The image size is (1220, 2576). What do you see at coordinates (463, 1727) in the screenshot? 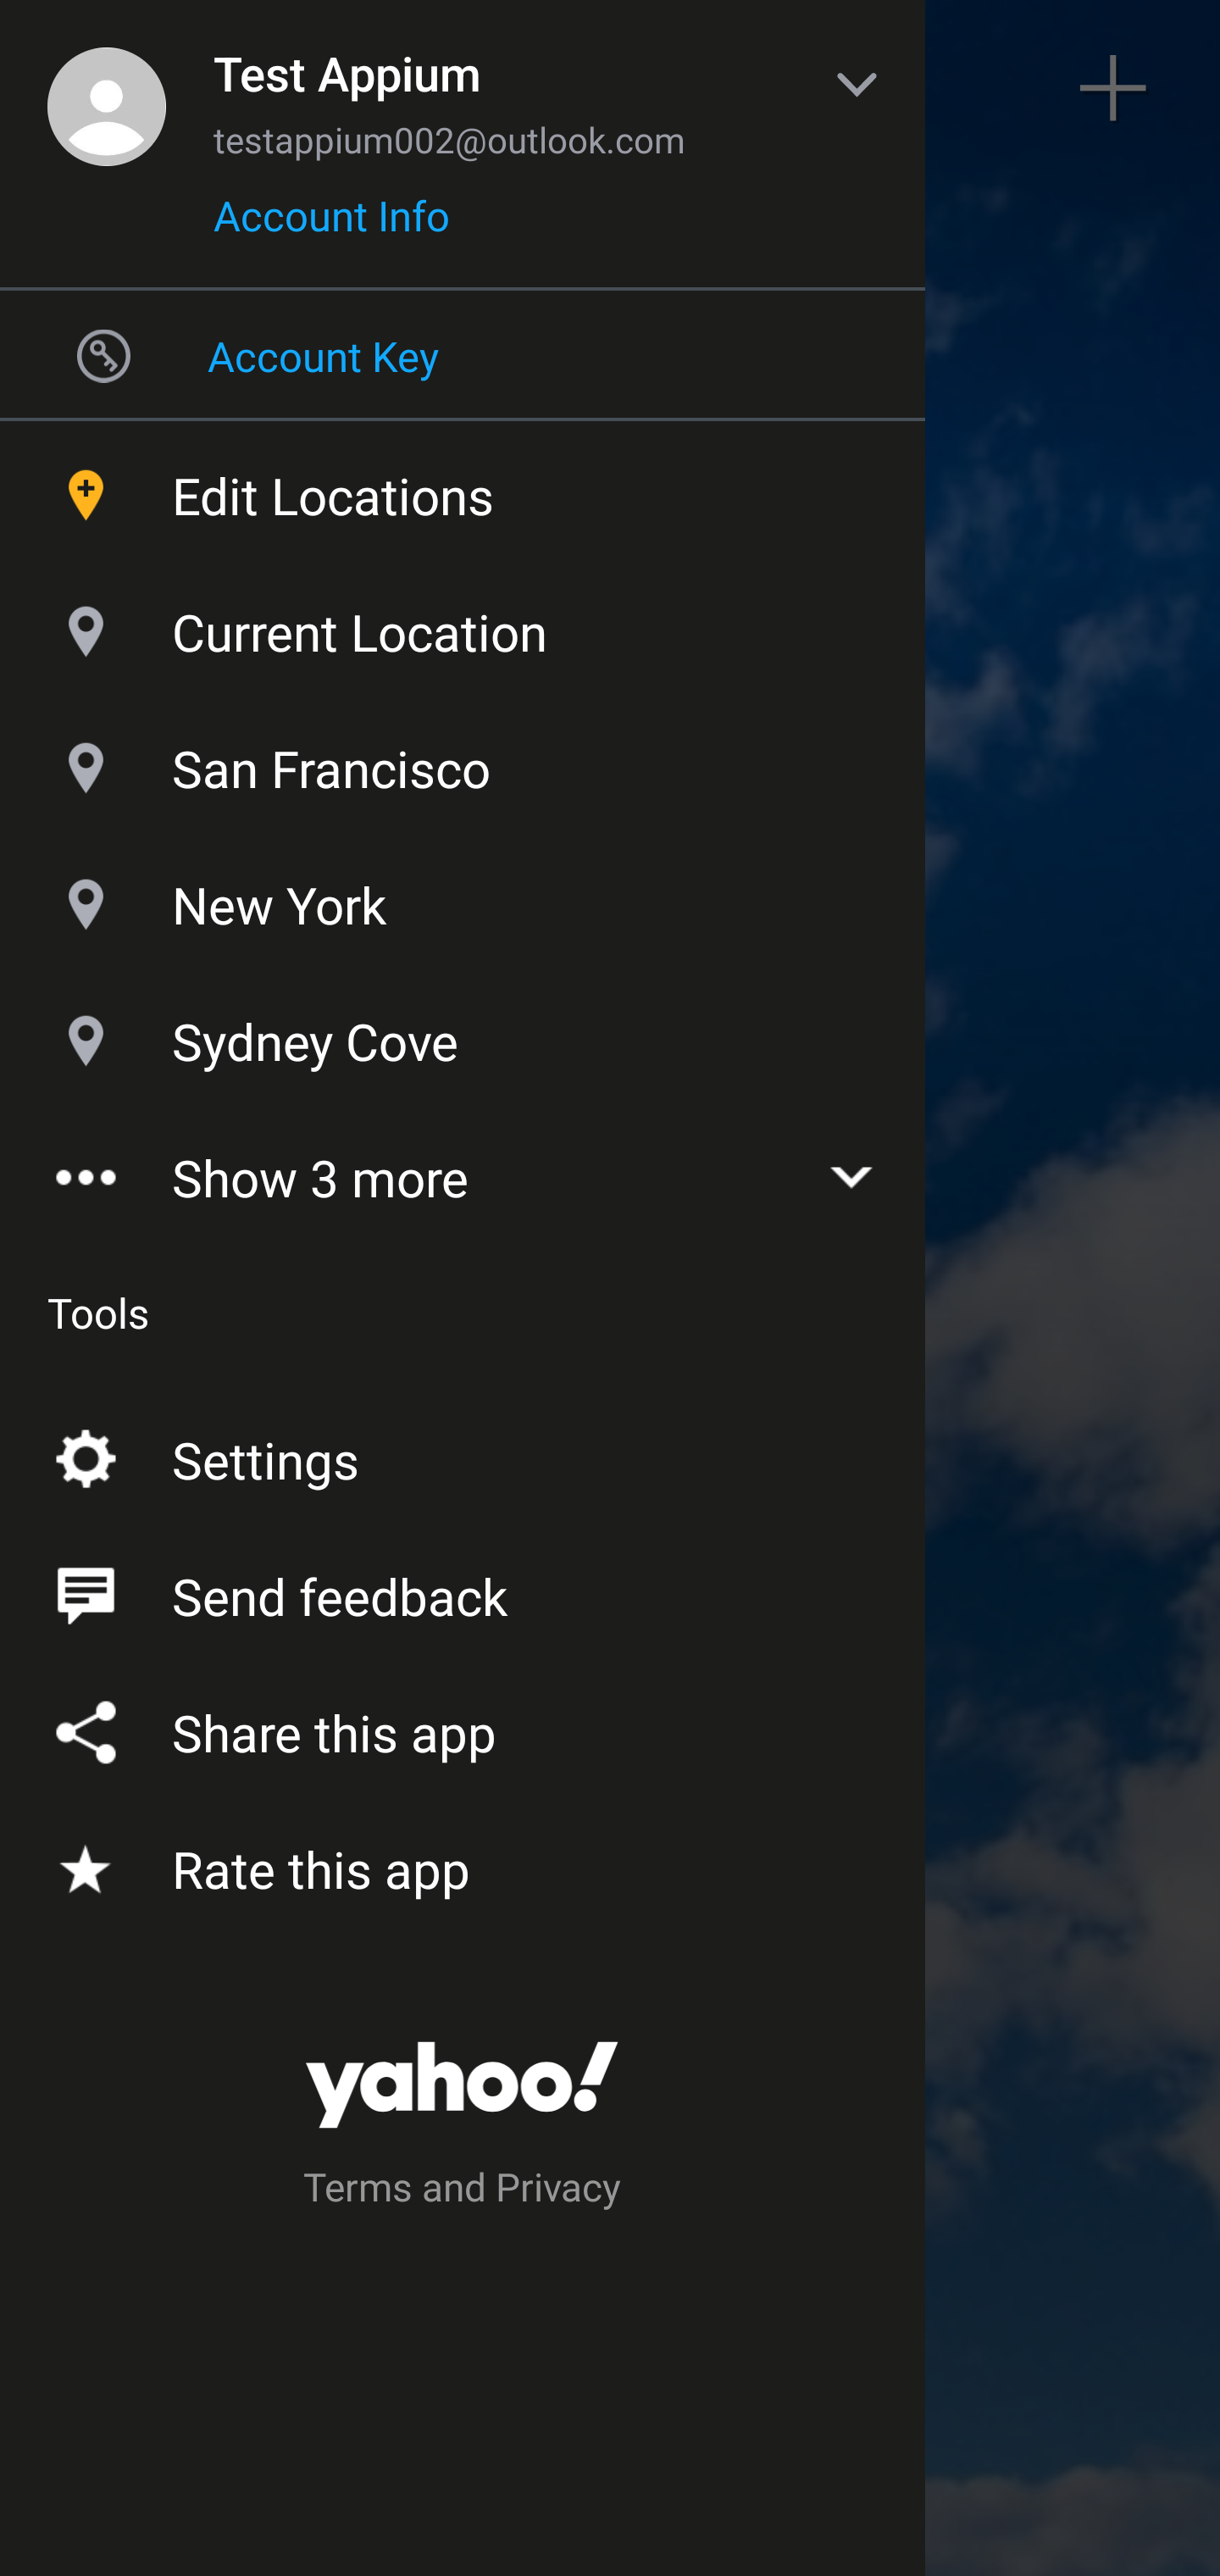
I see `Share this app` at bounding box center [463, 1727].